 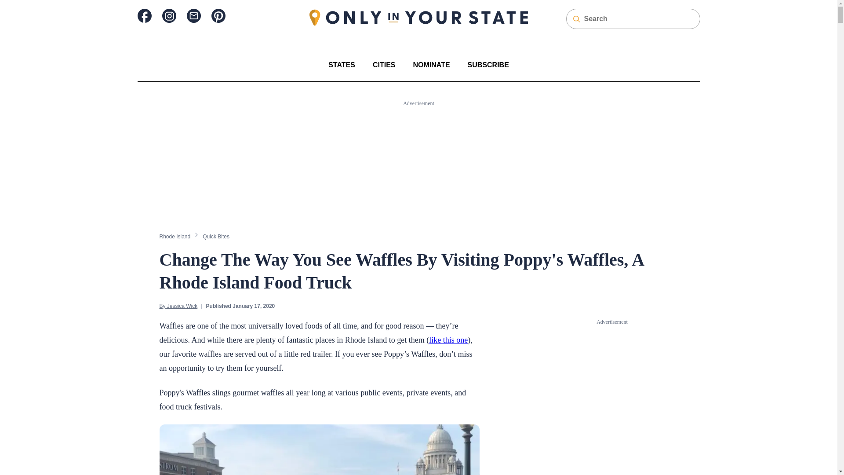 I want to click on Search, so click(x=12, y=4).